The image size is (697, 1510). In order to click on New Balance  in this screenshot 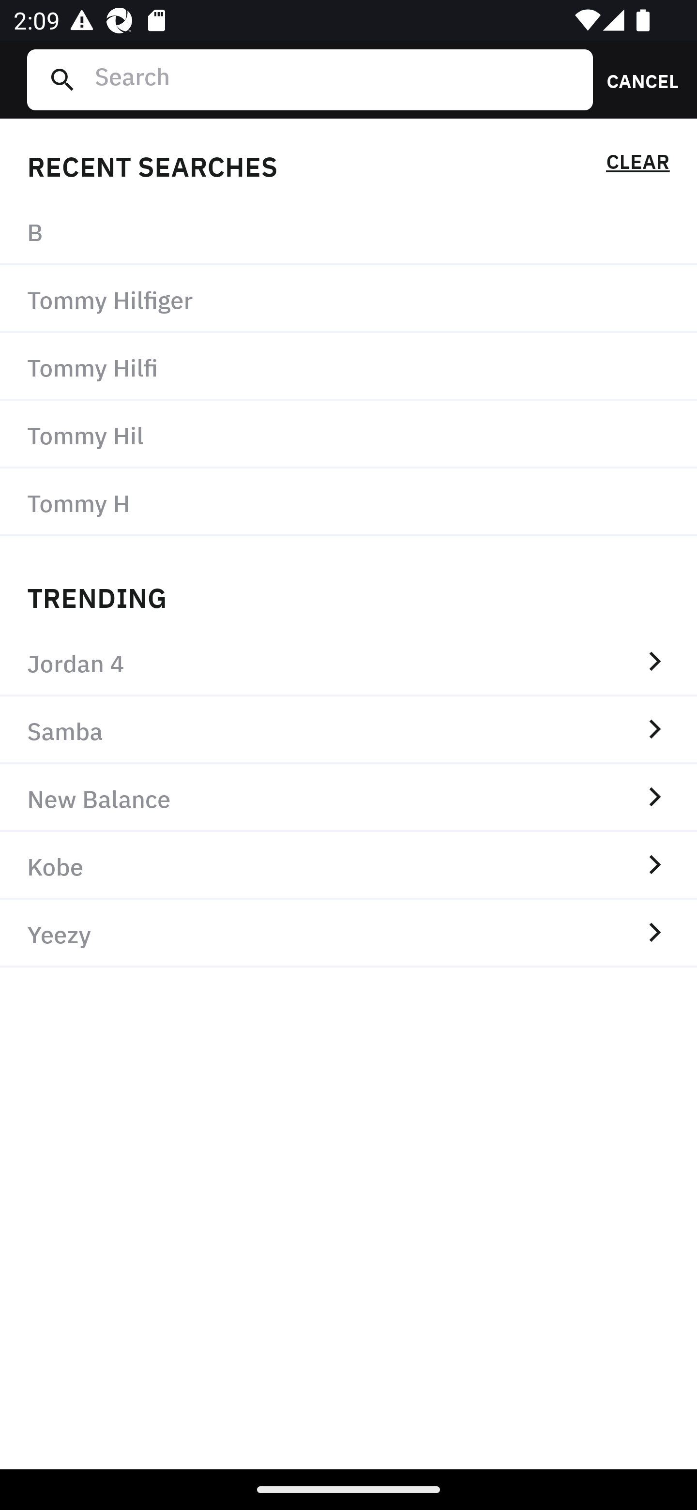, I will do `click(348, 798)`.